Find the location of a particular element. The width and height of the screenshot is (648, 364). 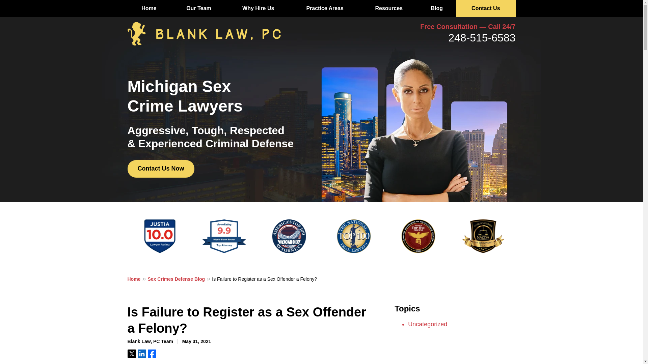

Why Hire Us is located at coordinates (258, 8).